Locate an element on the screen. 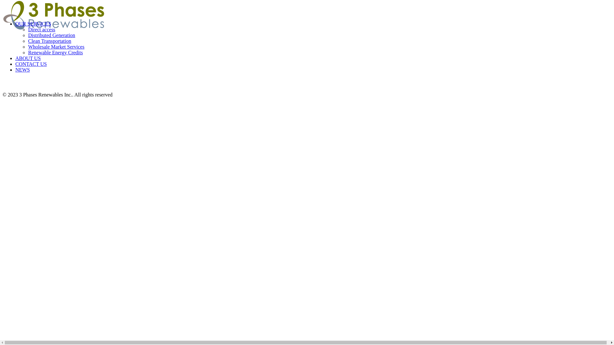 The width and height of the screenshot is (614, 345). CONTACT US is located at coordinates (310, 84).